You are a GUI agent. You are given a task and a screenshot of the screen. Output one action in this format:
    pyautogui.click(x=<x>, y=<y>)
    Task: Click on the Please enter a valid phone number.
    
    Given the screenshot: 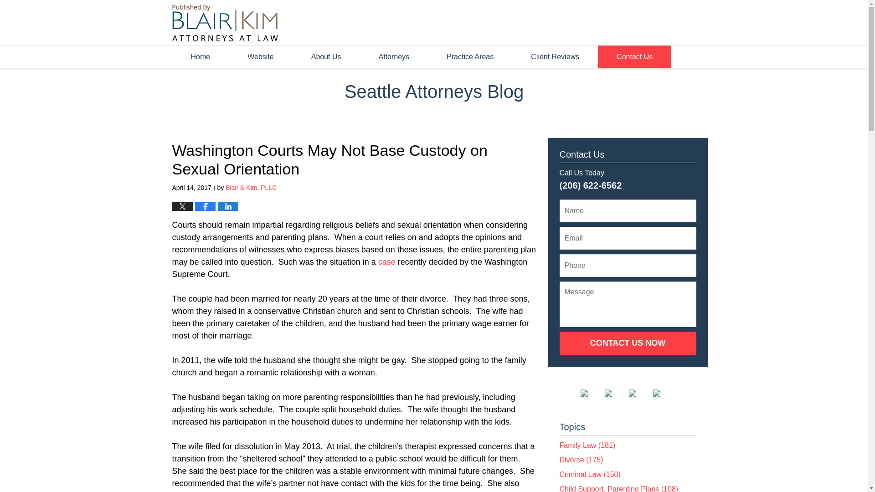 What is the action you would take?
    pyautogui.click(x=628, y=266)
    